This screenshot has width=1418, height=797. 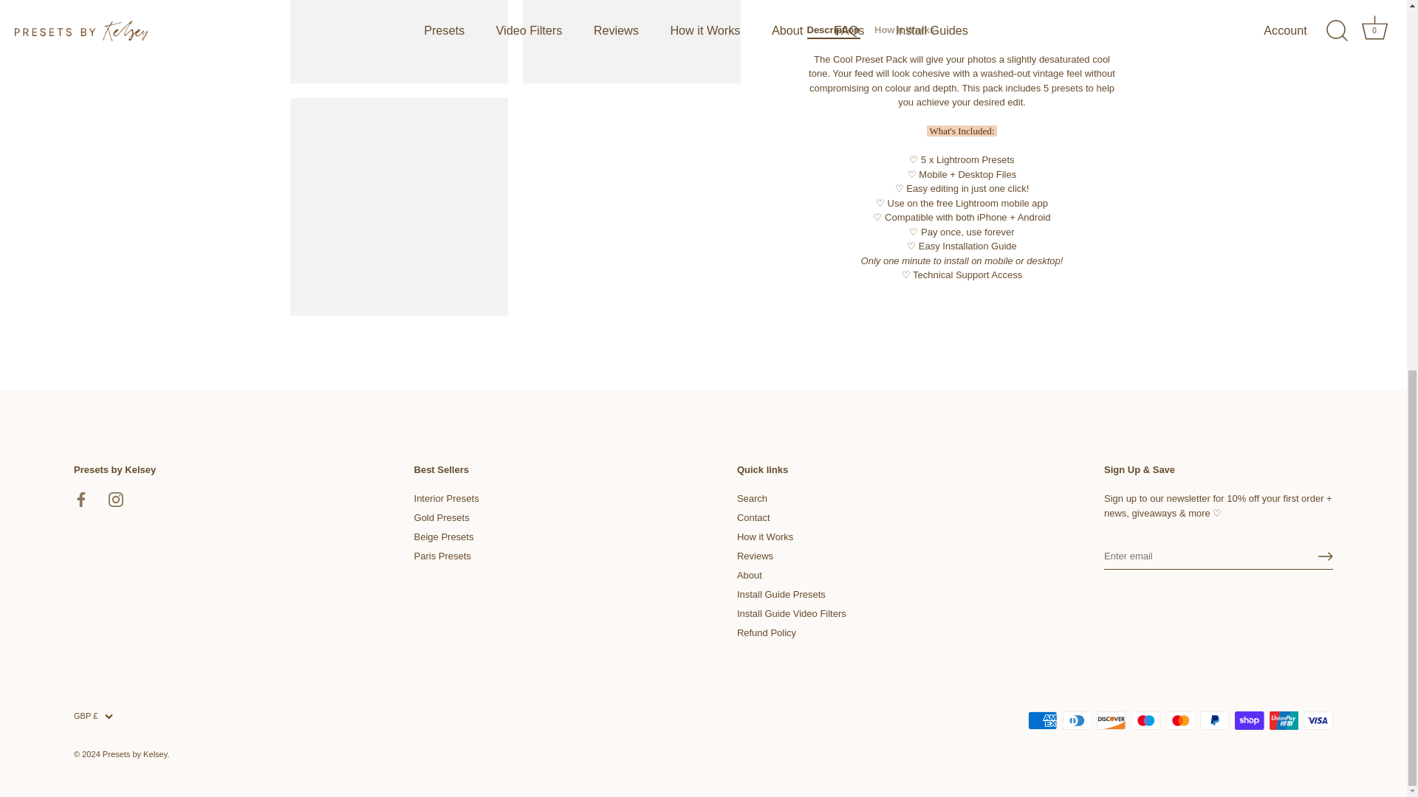 I want to click on Instagram, so click(x=116, y=499).